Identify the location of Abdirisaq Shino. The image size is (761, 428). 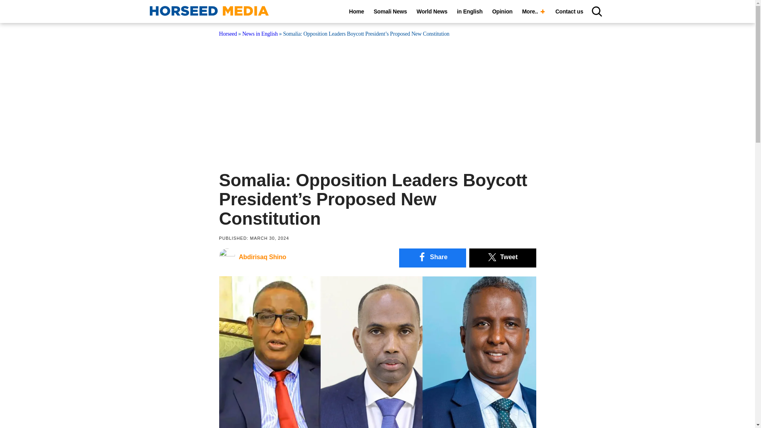
(252, 259).